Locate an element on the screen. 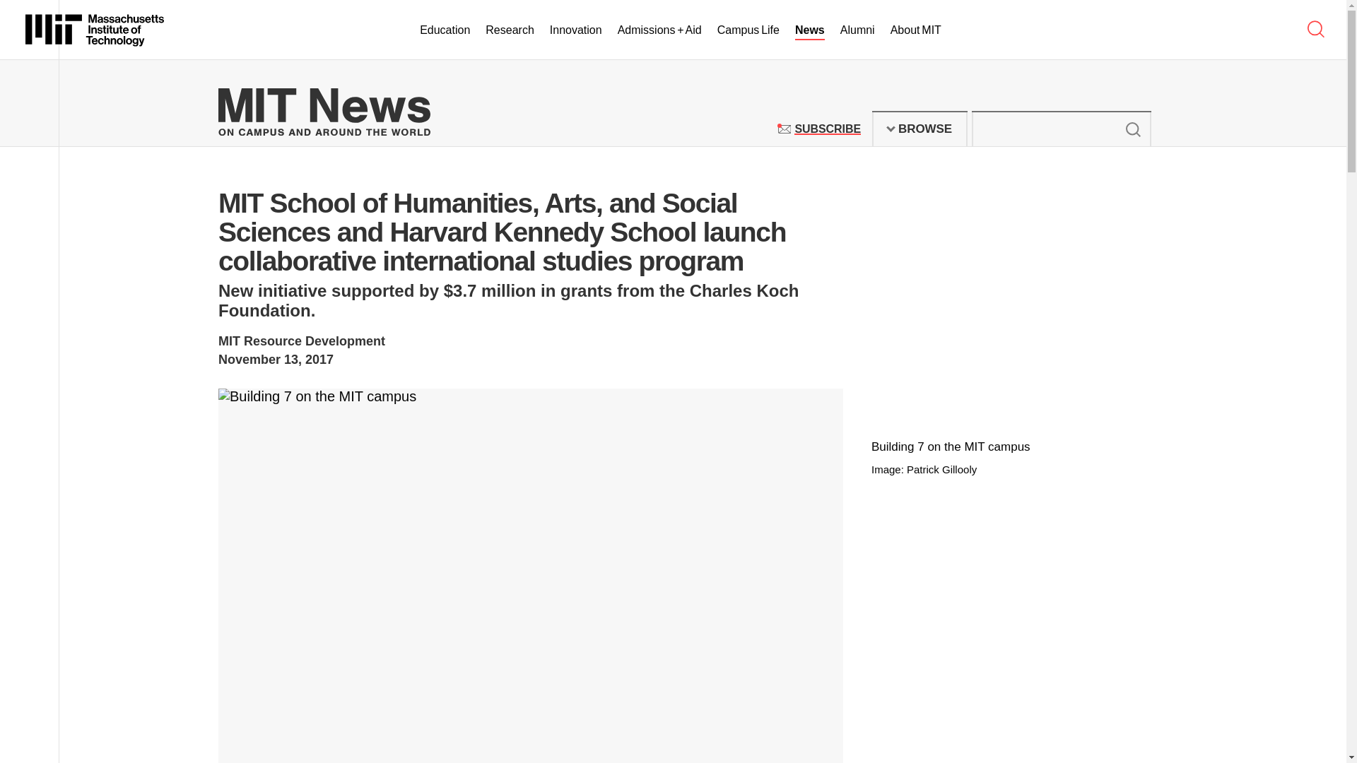 This screenshot has height=763, width=1357. Submit is located at coordinates (920, 129).